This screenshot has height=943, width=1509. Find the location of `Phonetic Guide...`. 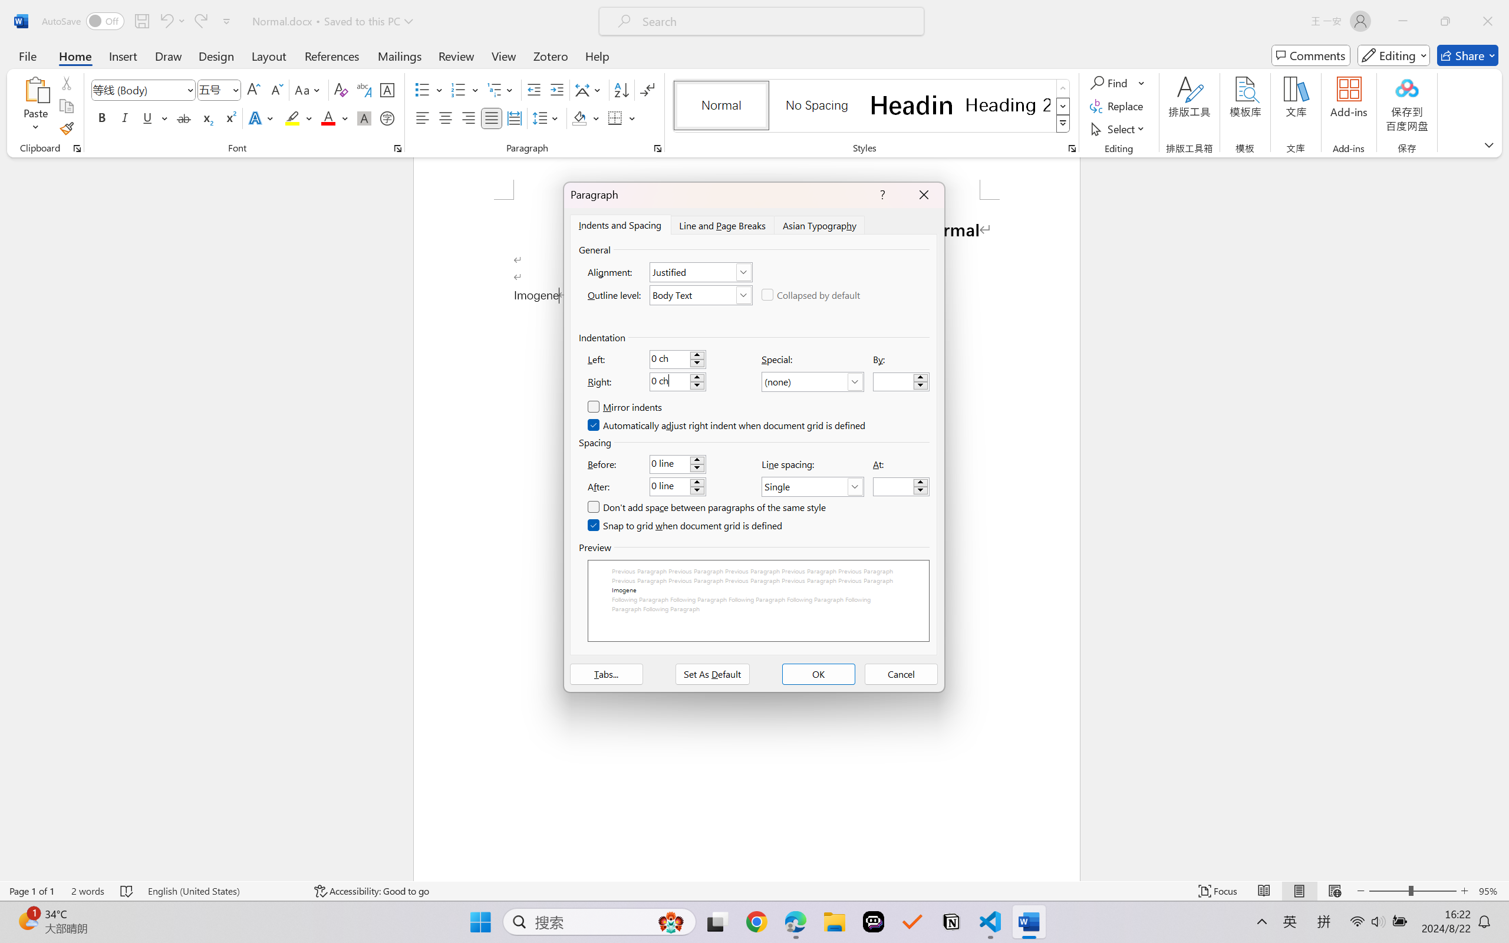

Phonetic Guide... is located at coordinates (363, 90).